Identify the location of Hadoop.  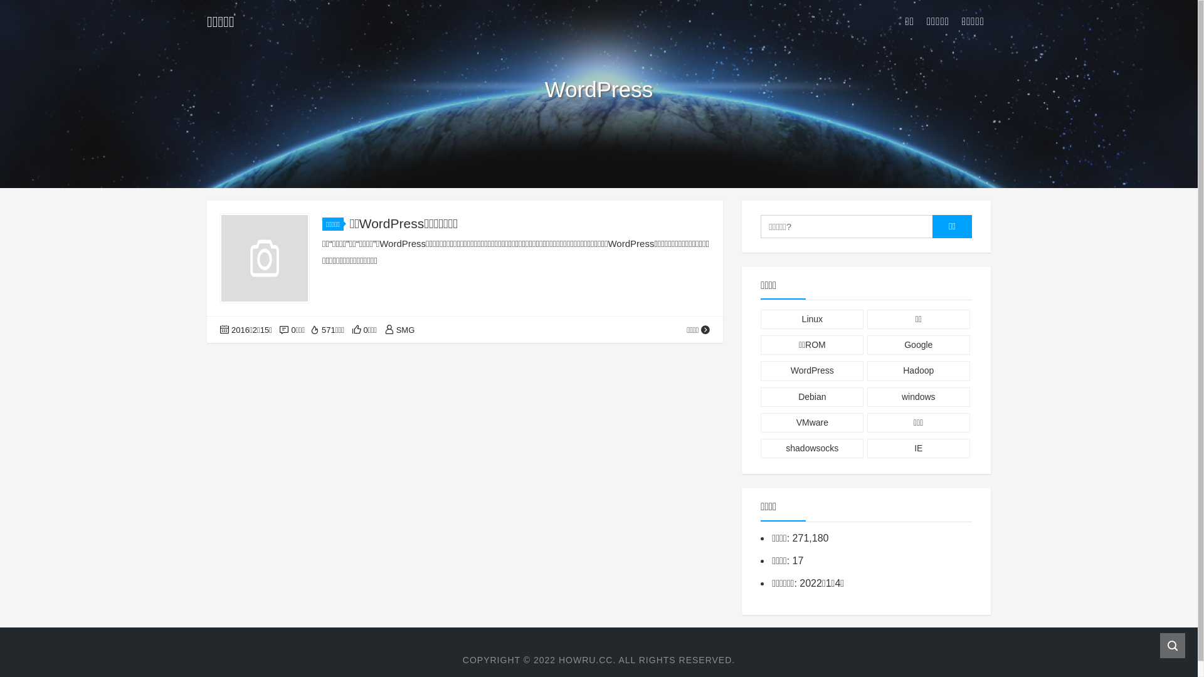
(919, 371).